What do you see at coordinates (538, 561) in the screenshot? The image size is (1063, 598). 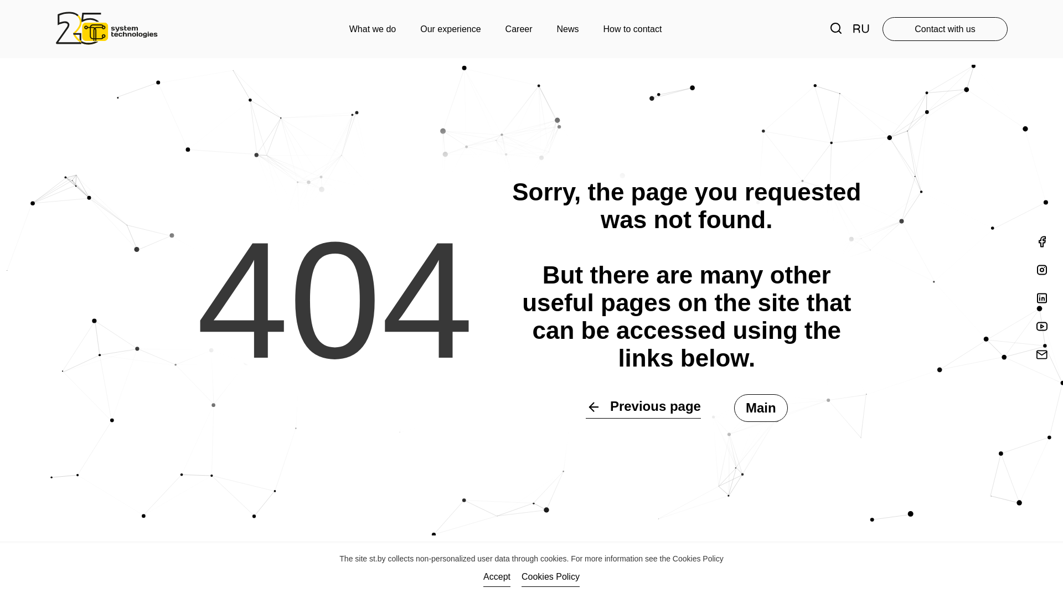 I see `Cookie` at bounding box center [538, 561].